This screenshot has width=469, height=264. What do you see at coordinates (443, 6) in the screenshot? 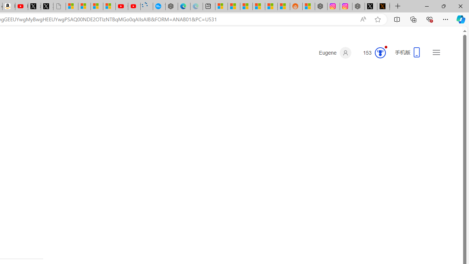
I see `Restore` at bounding box center [443, 6].